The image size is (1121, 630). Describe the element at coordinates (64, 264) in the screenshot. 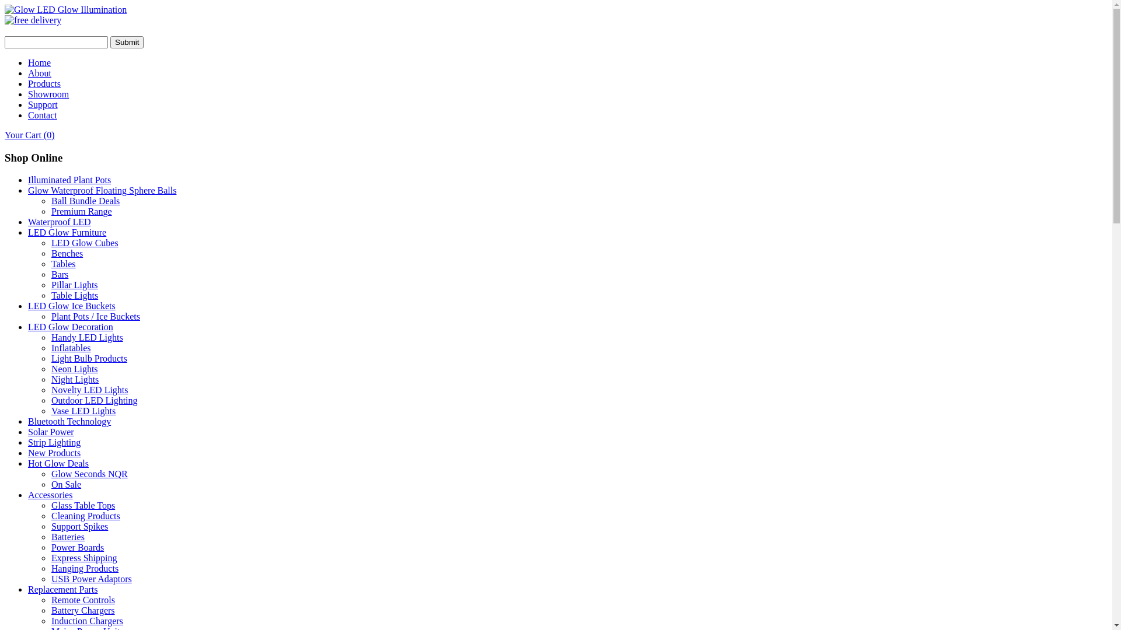

I see `Tables` at that location.